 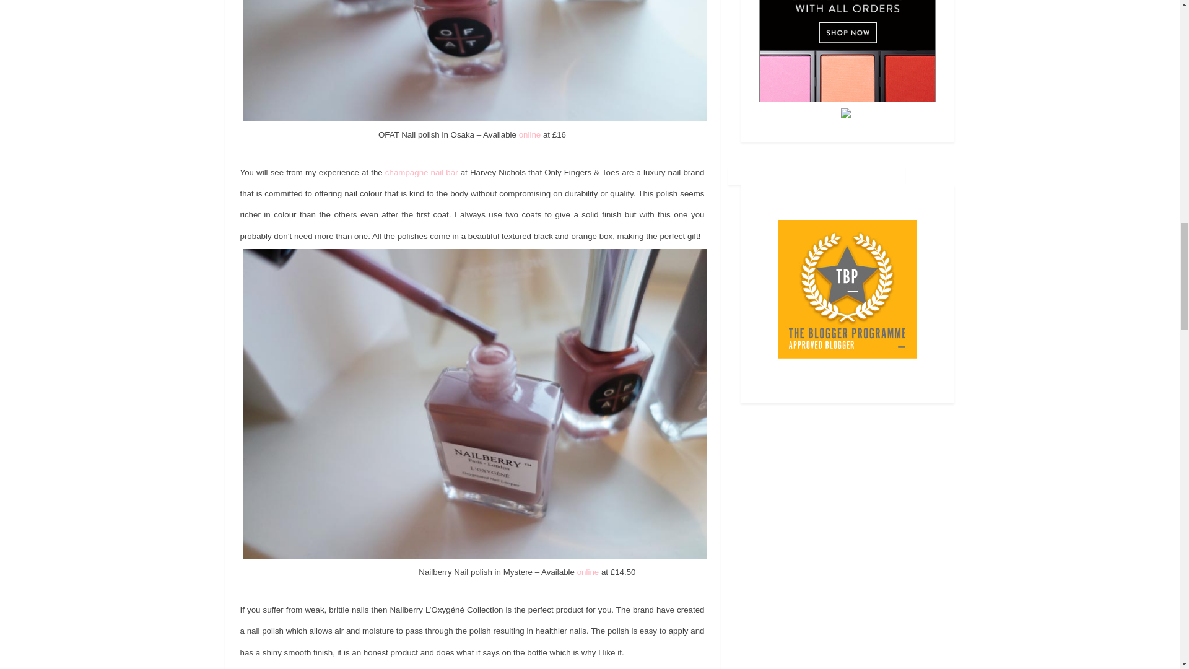 What do you see at coordinates (529, 134) in the screenshot?
I see `online` at bounding box center [529, 134].